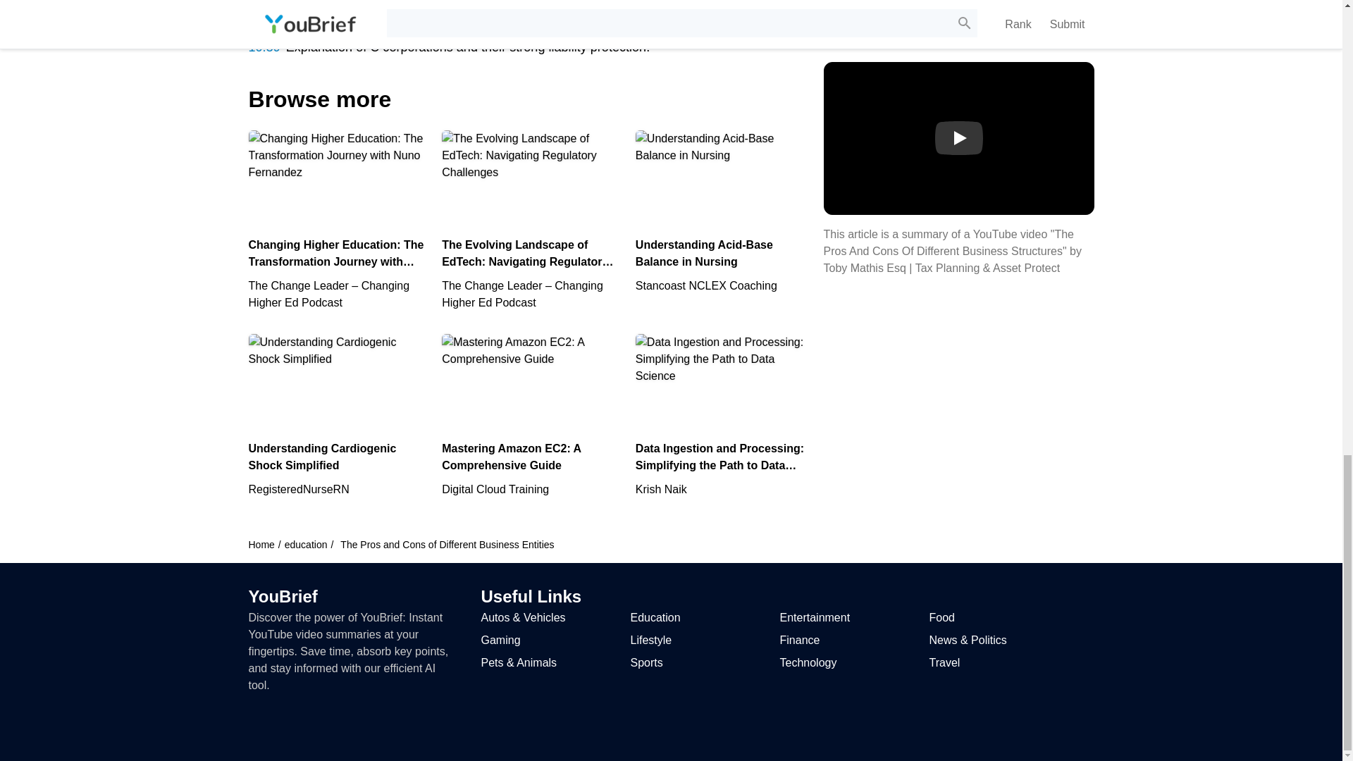  I want to click on Gaming, so click(530, 416).